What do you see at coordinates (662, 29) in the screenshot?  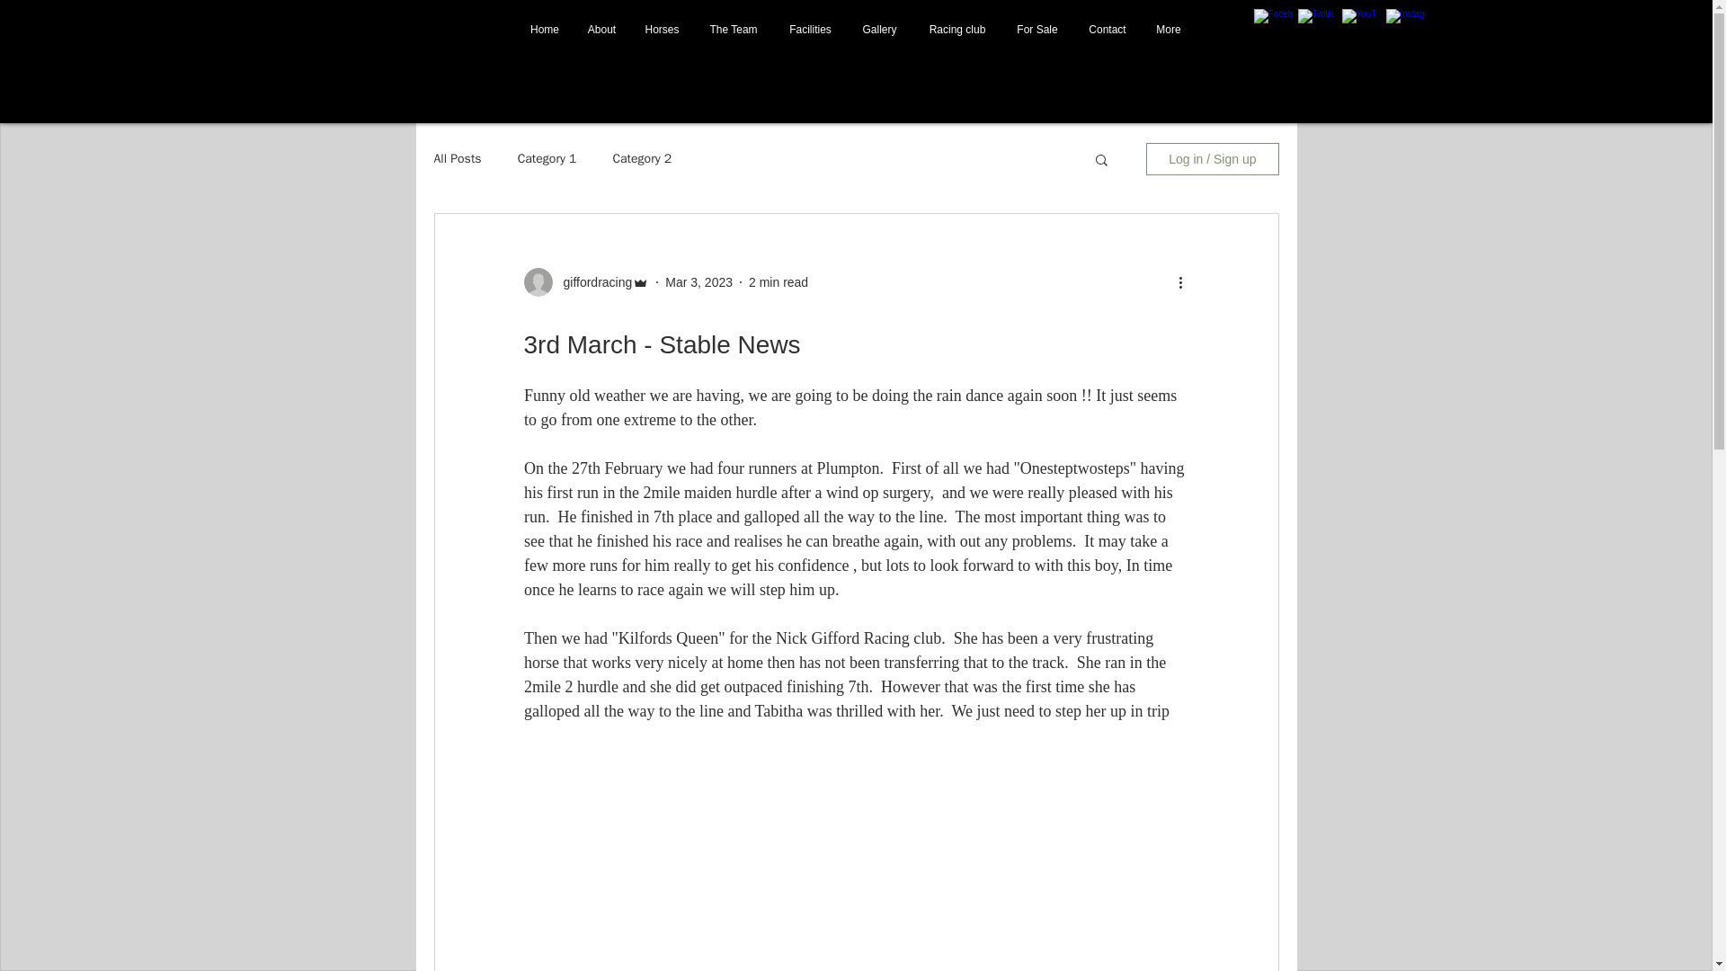 I see `Horses` at bounding box center [662, 29].